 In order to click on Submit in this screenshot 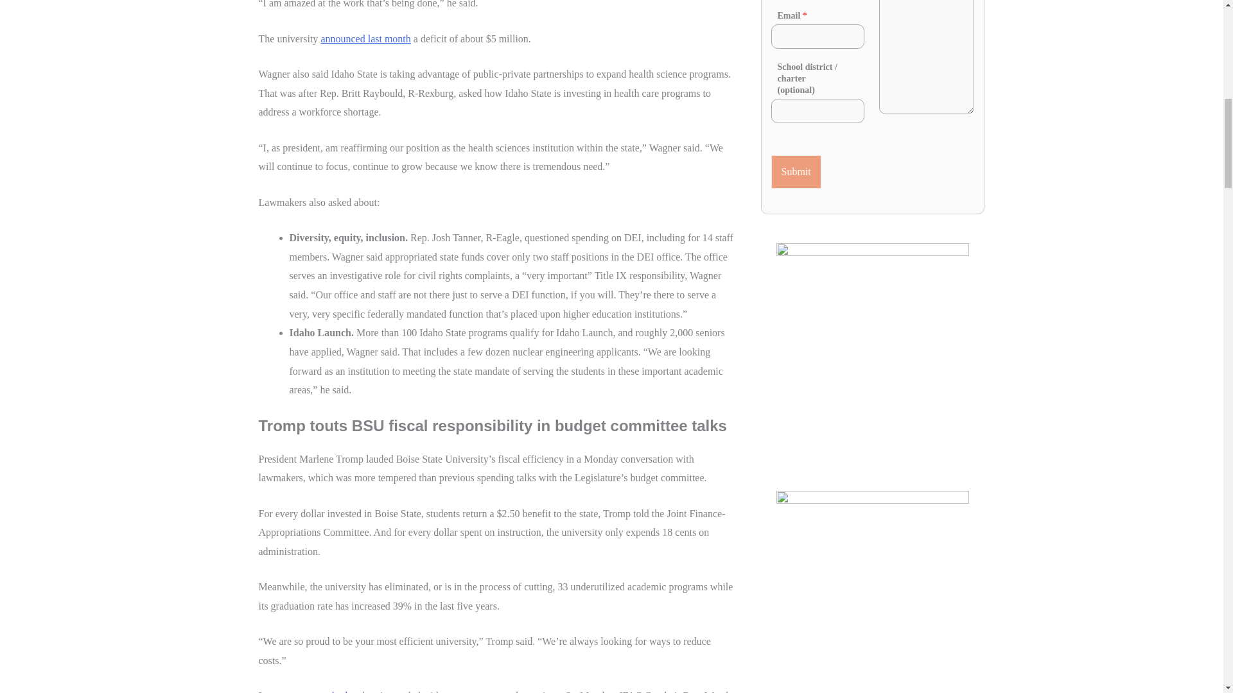, I will do `click(796, 171)`.